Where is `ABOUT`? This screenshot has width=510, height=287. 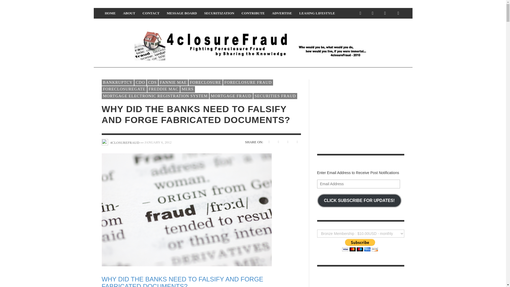
ABOUT is located at coordinates (129, 13).